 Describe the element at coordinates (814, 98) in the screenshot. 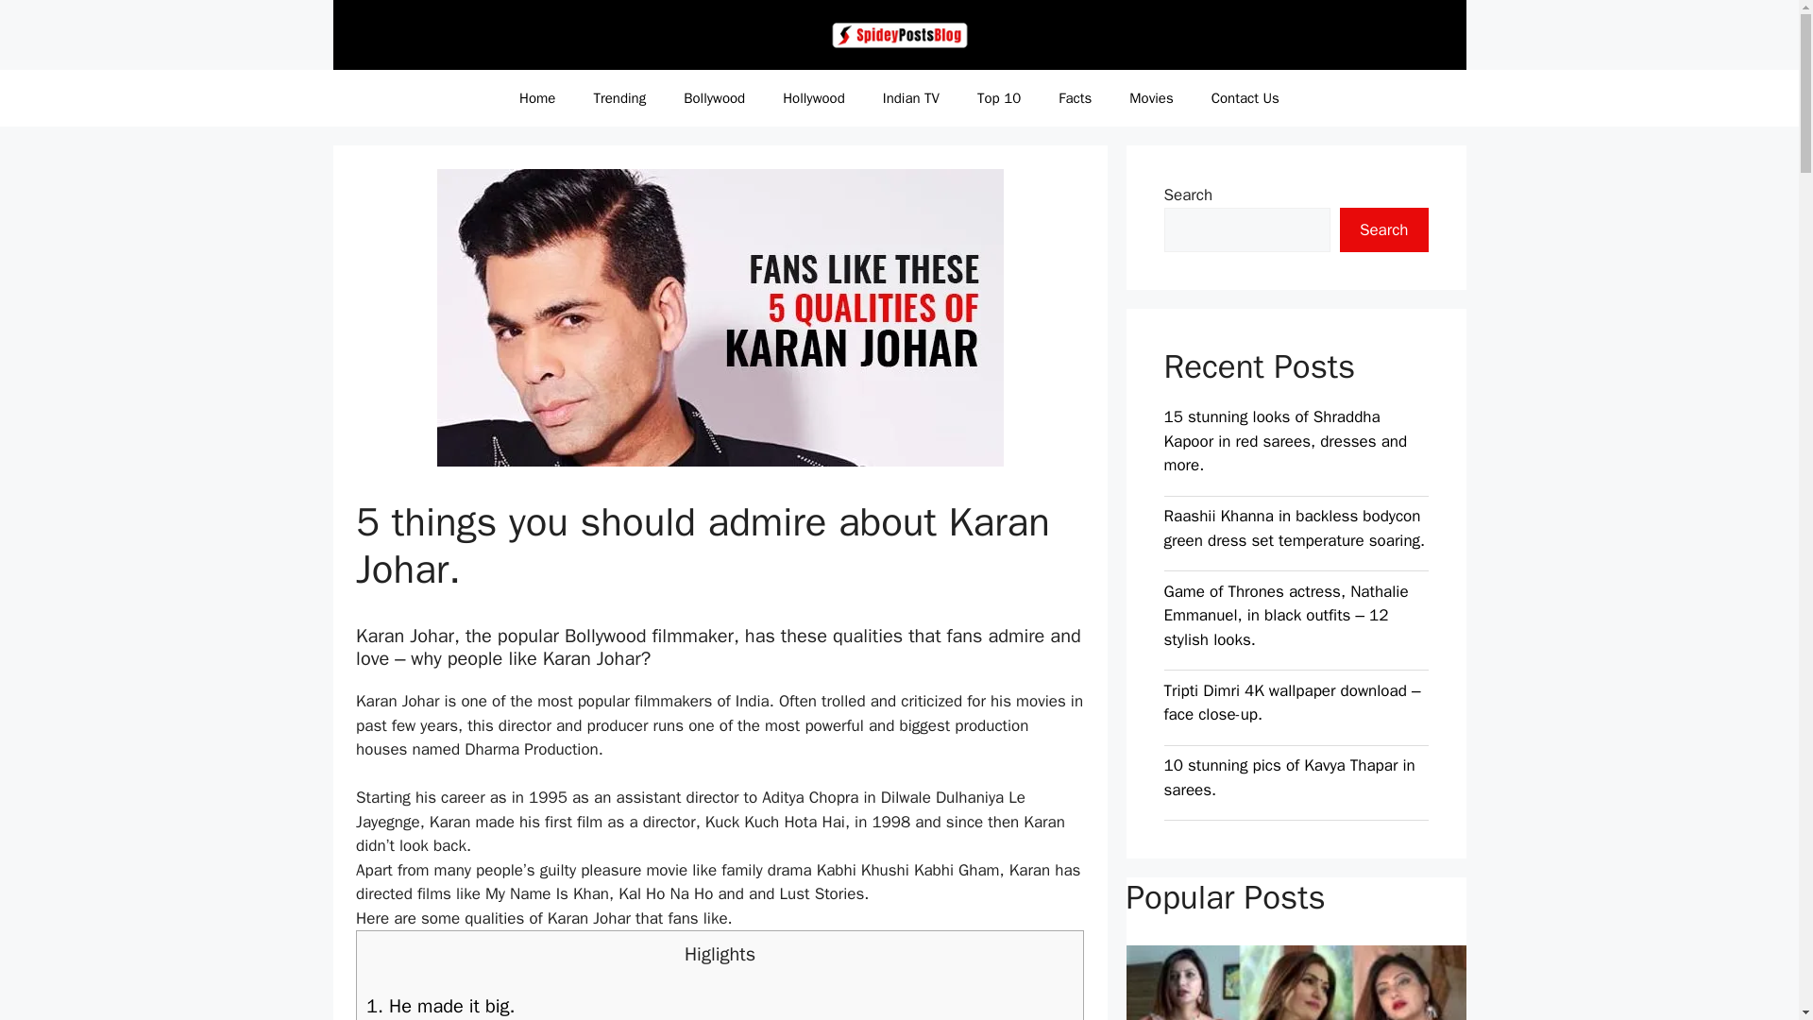

I see `Hollywood` at that location.